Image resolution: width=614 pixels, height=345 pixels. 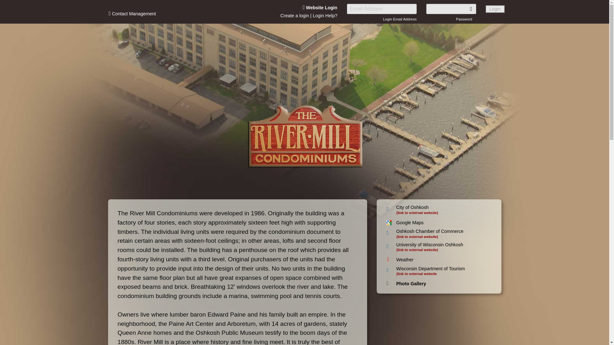 What do you see at coordinates (325, 16) in the screenshot?
I see `Login Help?` at bounding box center [325, 16].